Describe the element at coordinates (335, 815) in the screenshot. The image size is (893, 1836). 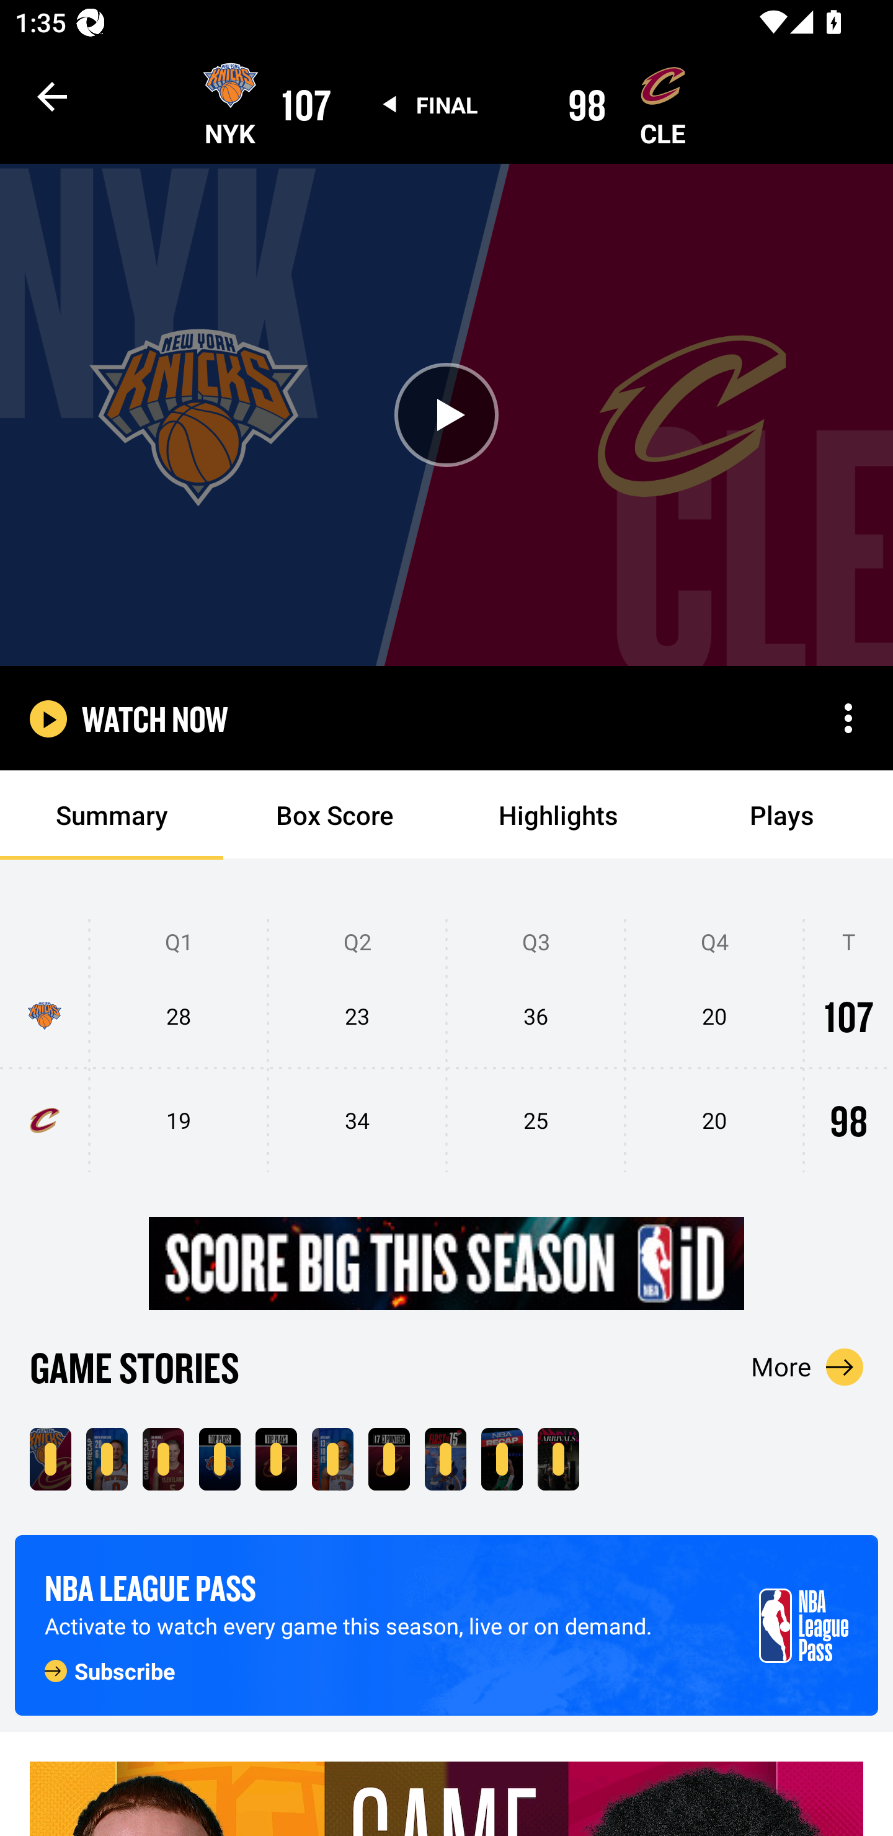
I see `Box Score` at that location.